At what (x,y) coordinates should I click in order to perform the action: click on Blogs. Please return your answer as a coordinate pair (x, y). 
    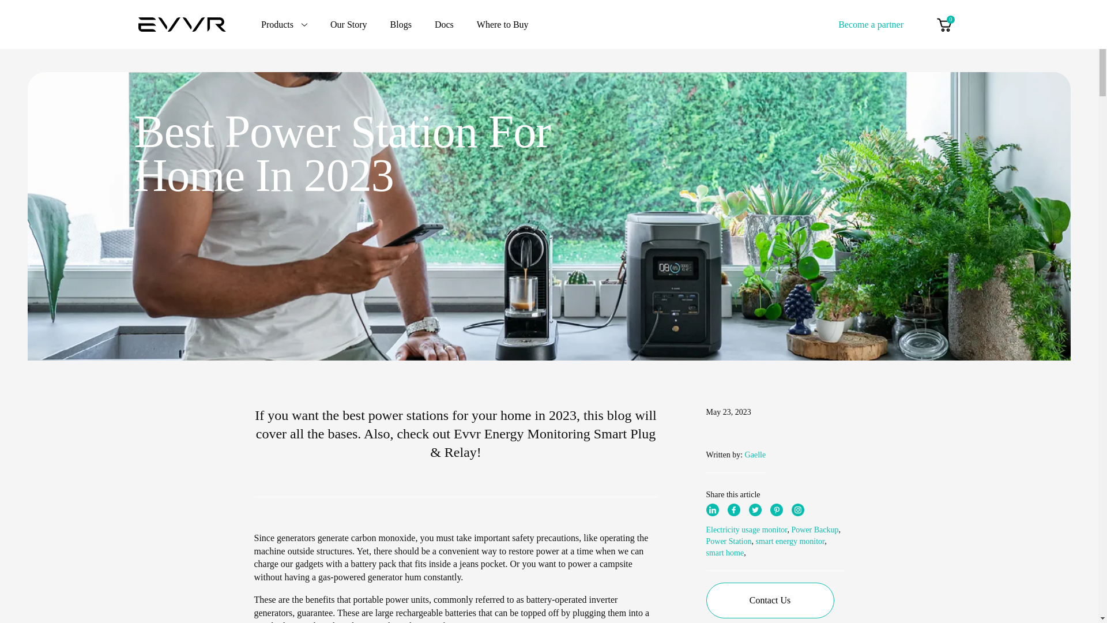
    Looking at the image, I should click on (401, 24).